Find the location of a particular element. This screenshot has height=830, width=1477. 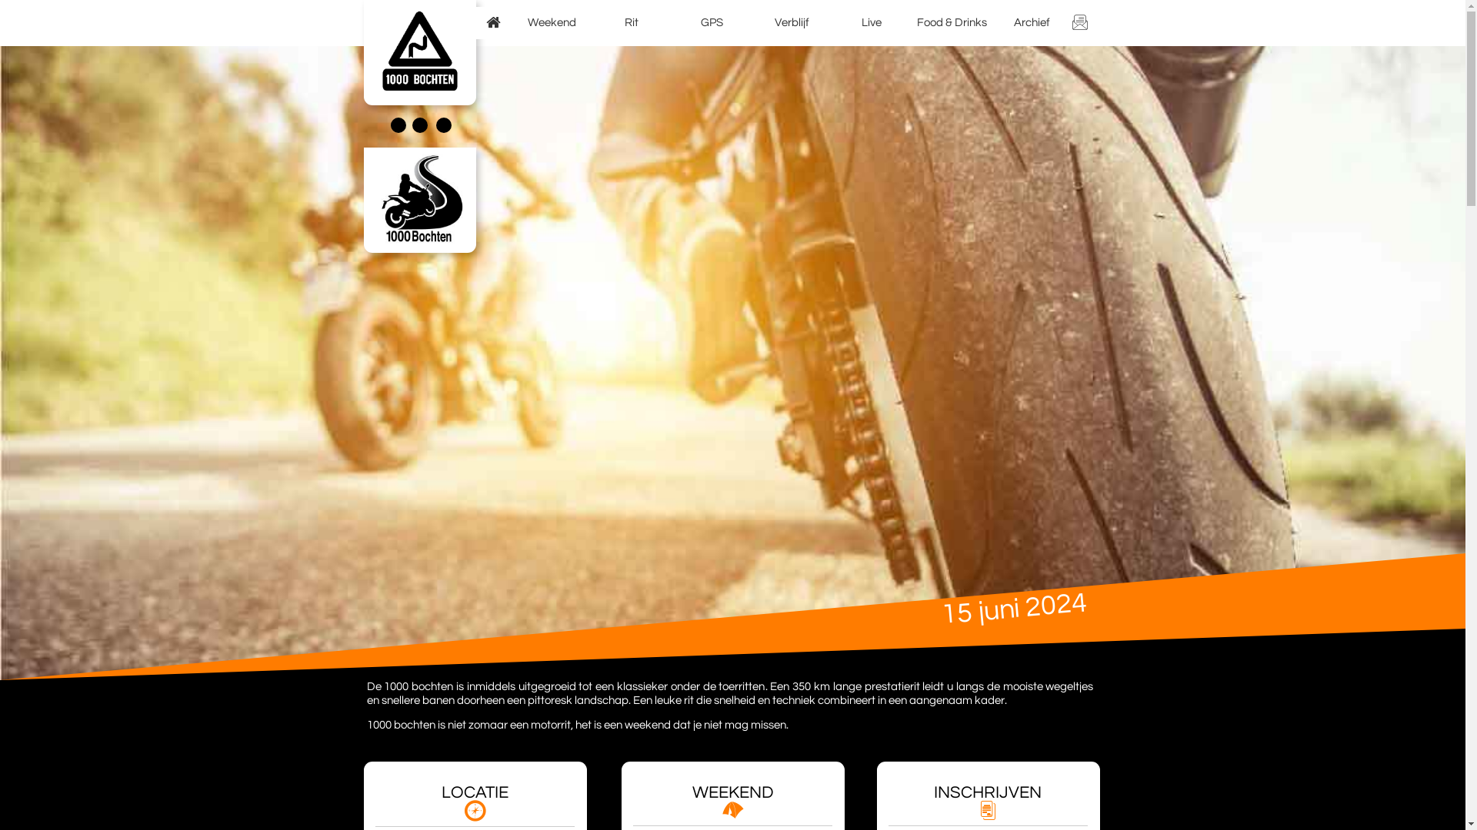

GPS is located at coordinates (712, 23).